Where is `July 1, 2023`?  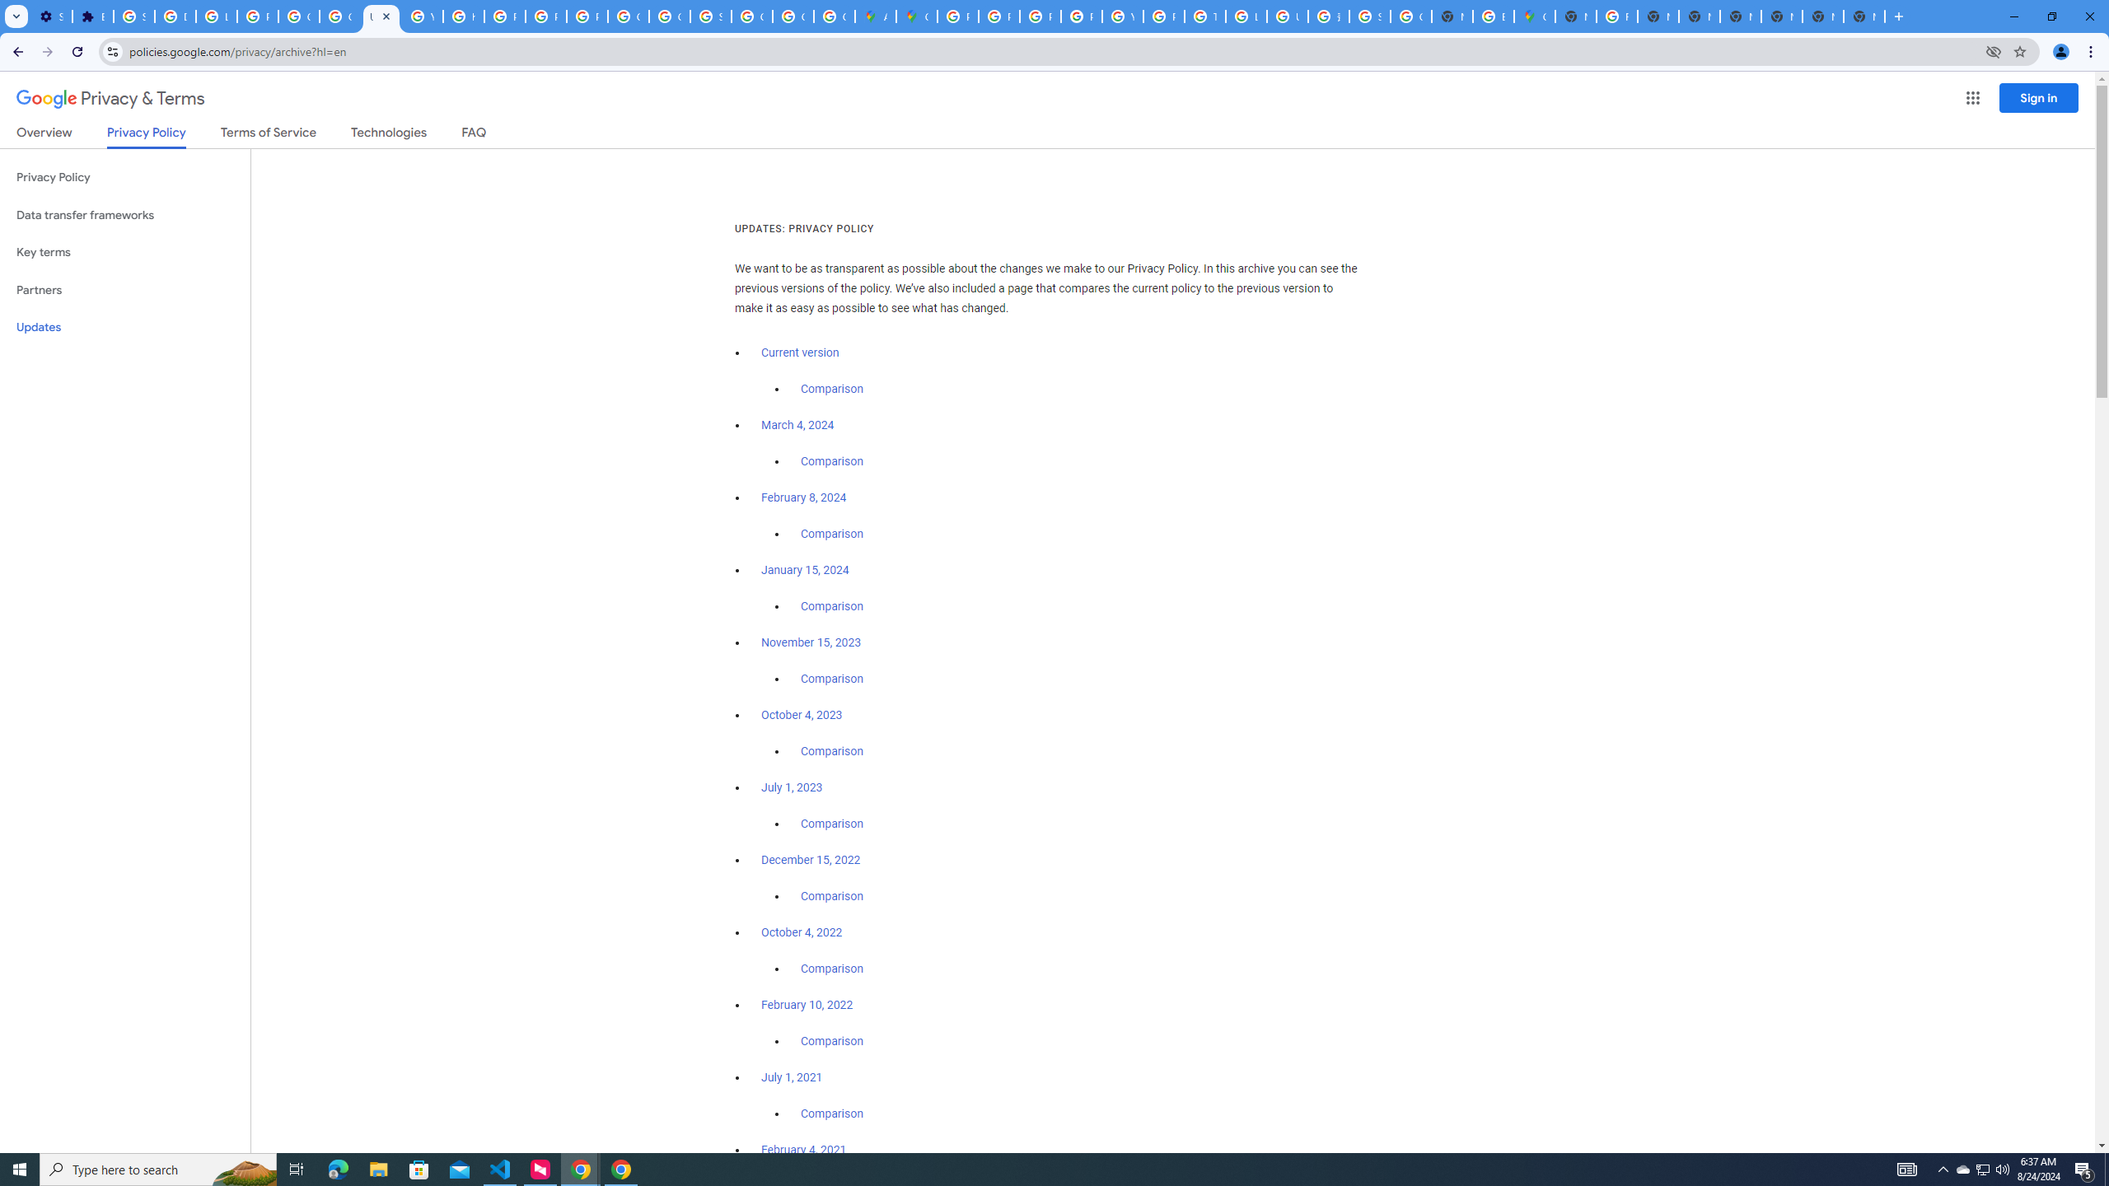
July 1, 2023 is located at coordinates (792, 787).